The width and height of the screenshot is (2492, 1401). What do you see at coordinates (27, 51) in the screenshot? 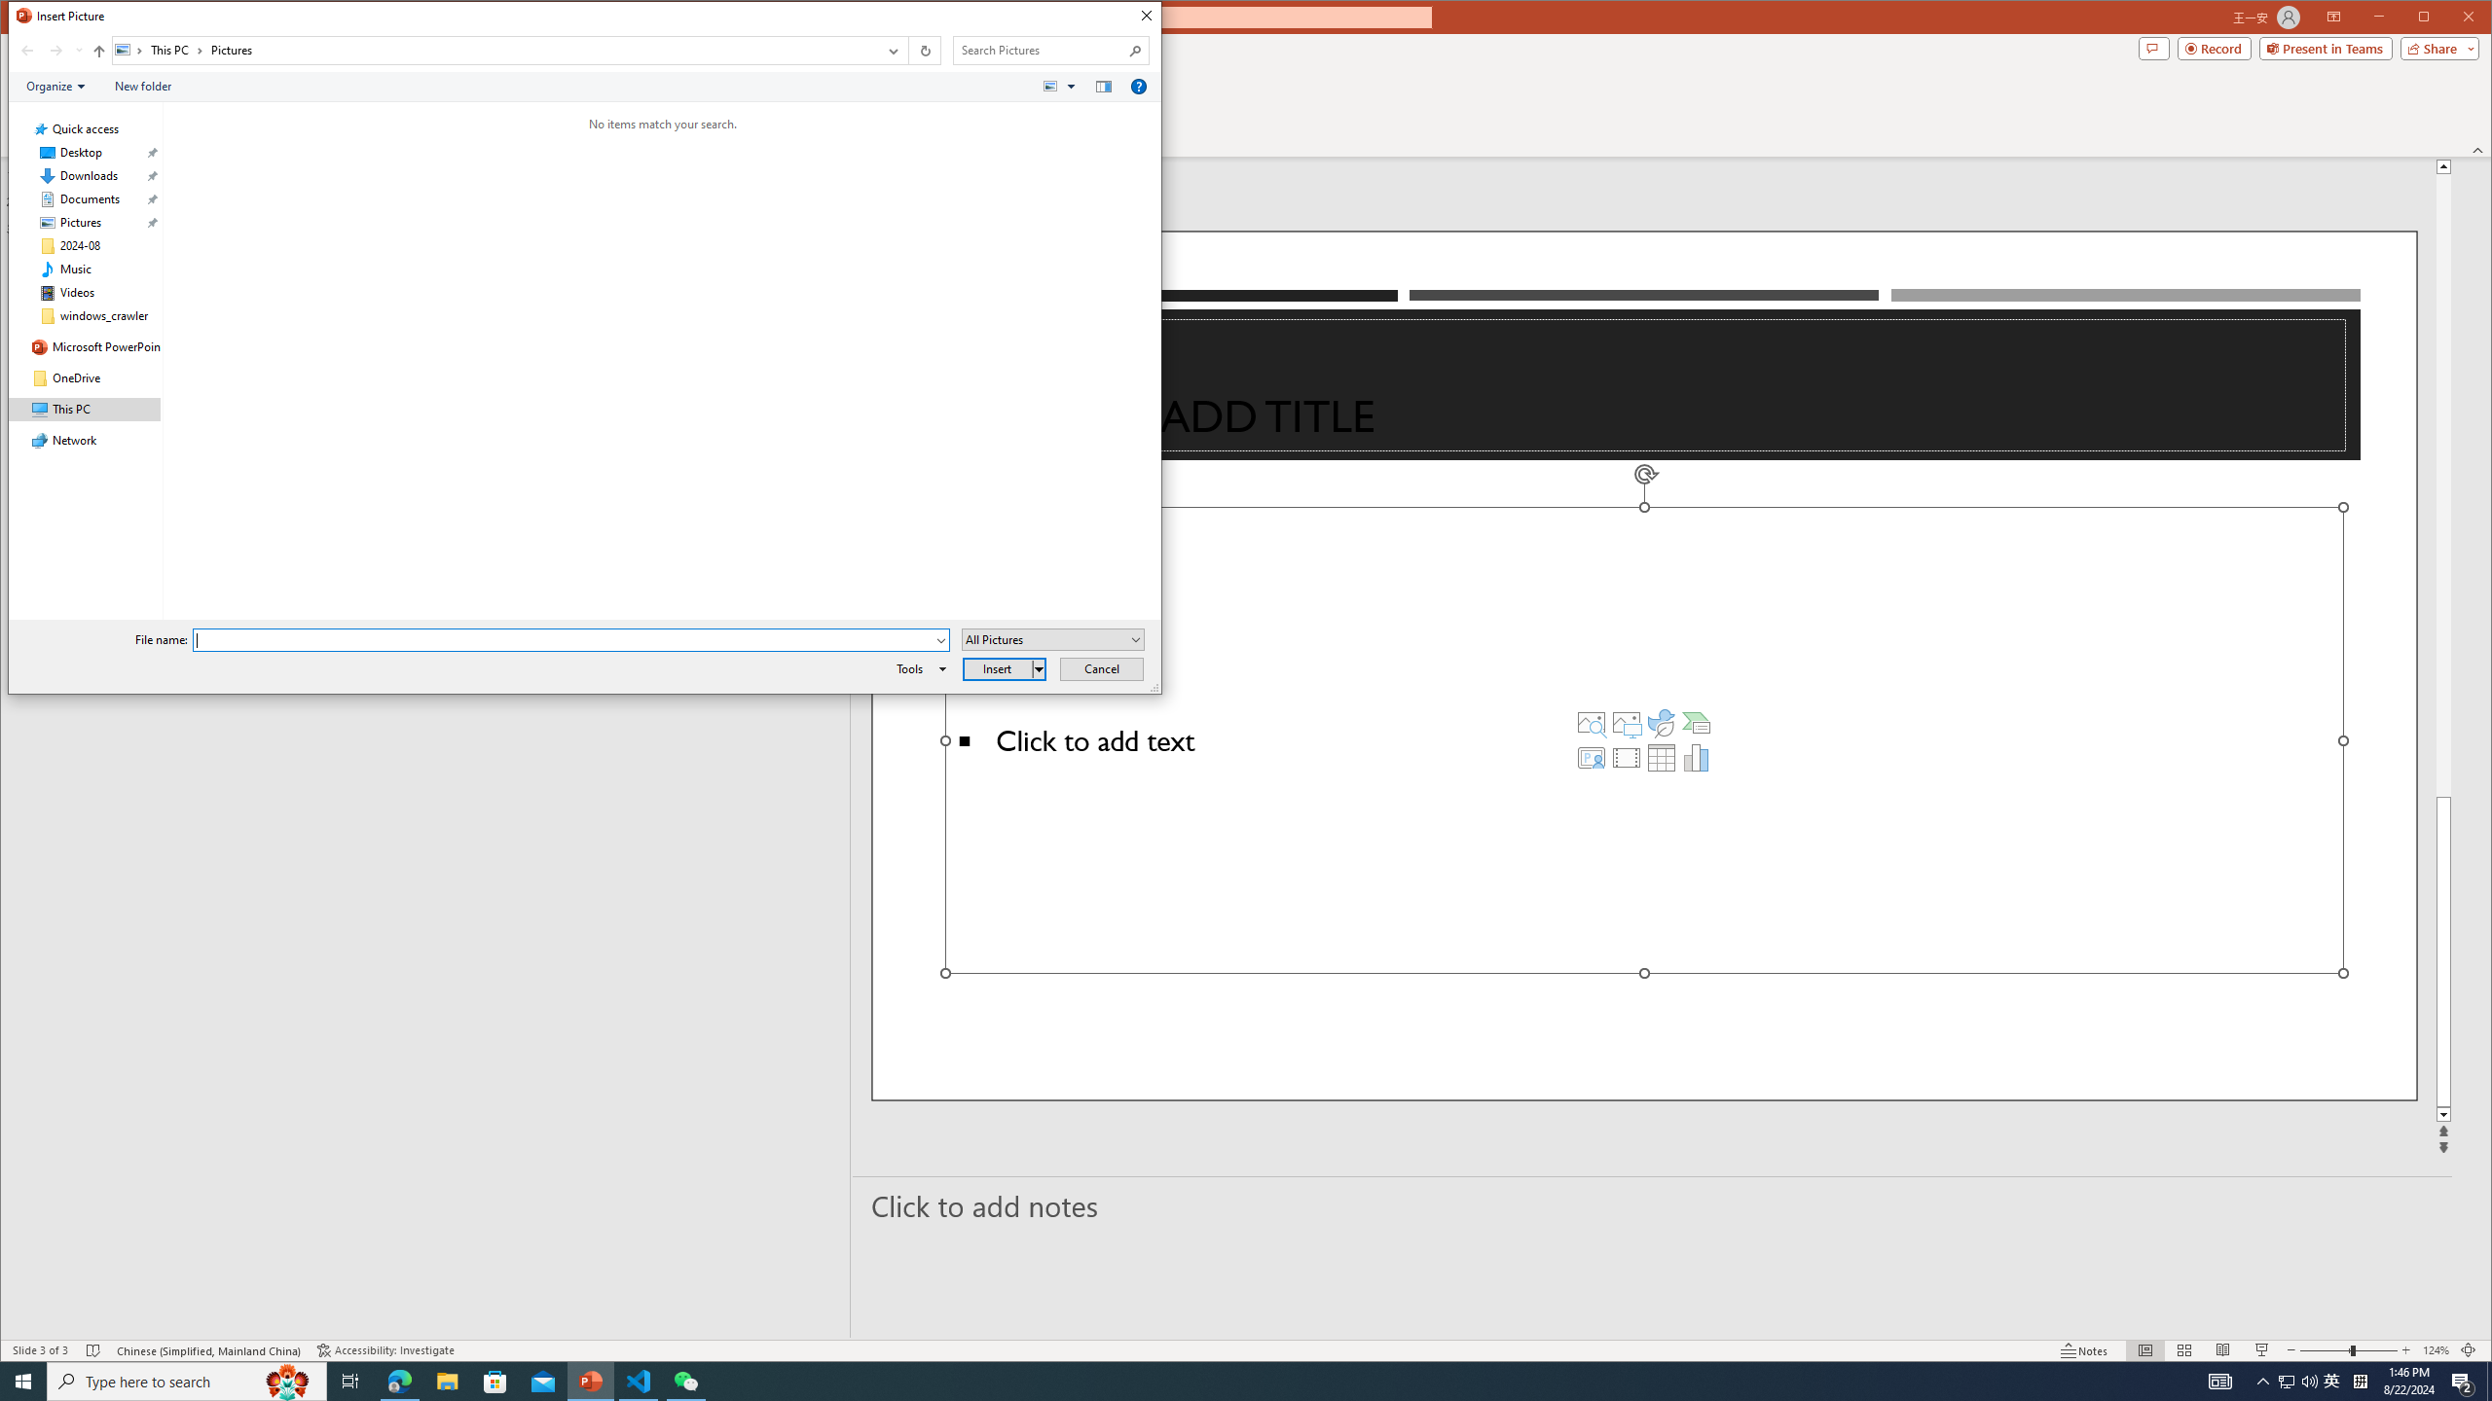
I see `Back (Alt + Left Arrow)` at bounding box center [27, 51].